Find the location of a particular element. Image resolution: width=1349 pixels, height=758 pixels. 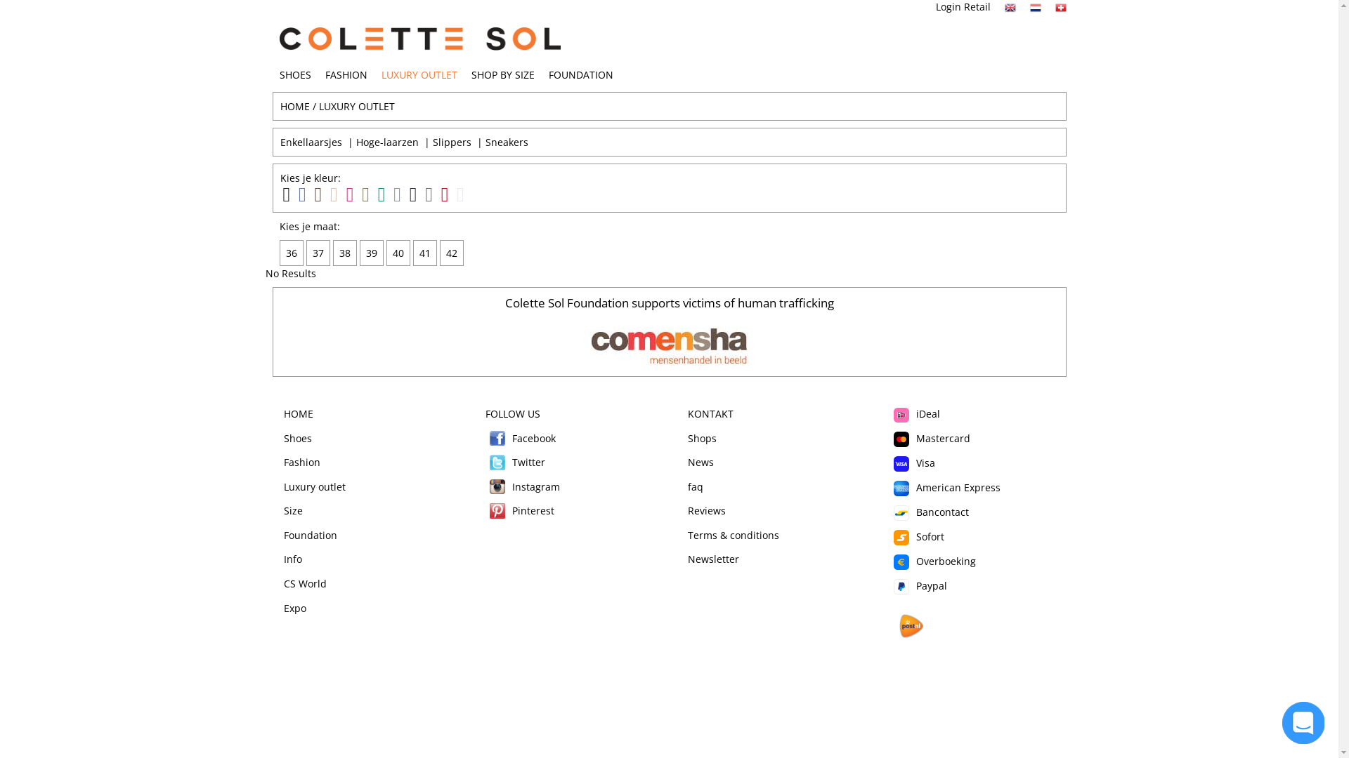

Reviews is located at coordinates (706, 511).